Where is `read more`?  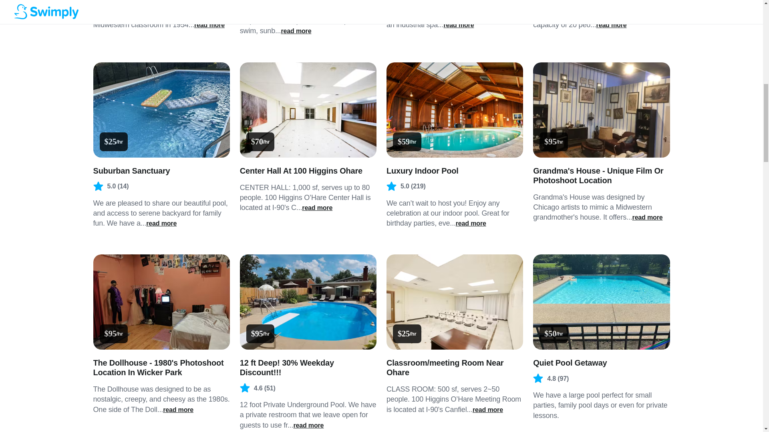 read more is located at coordinates (471, 223).